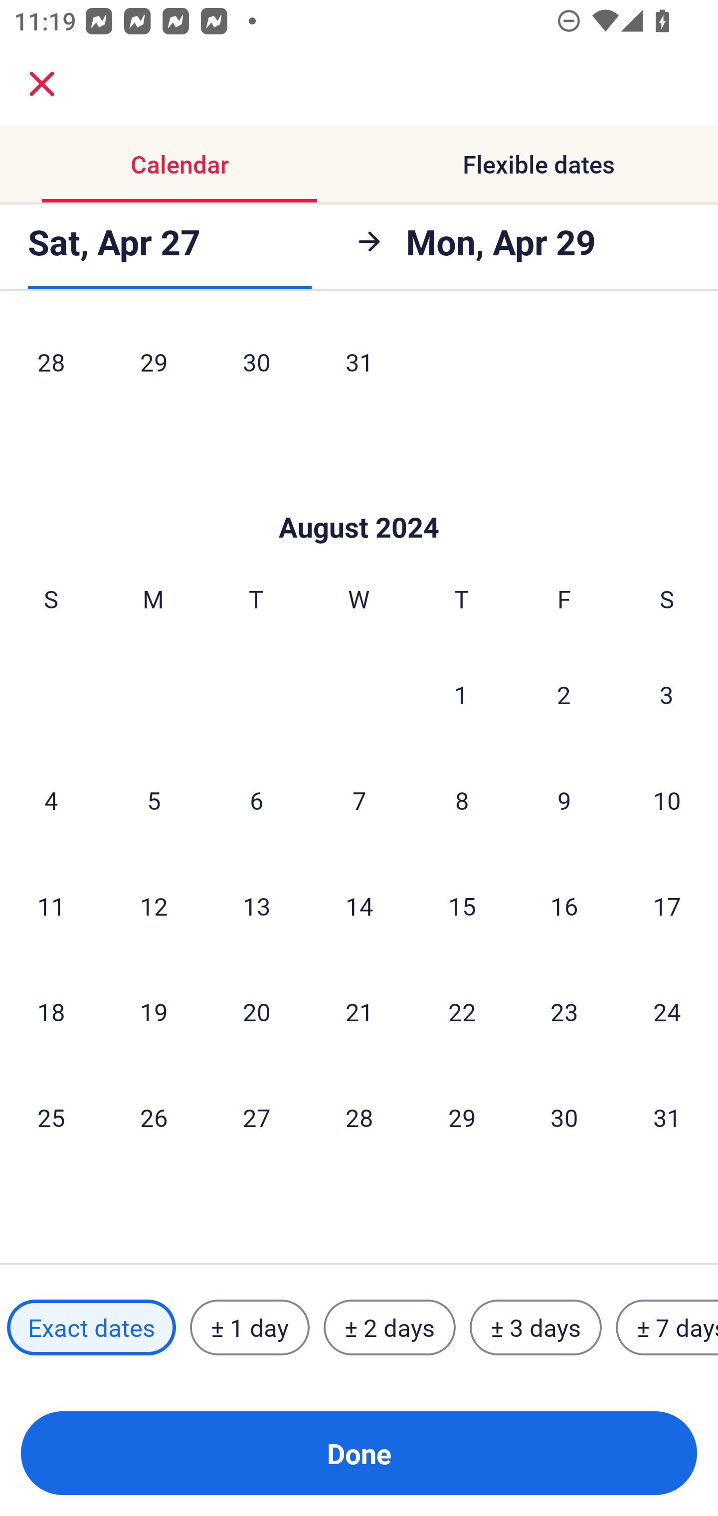 The width and height of the screenshot is (718, 1516). I want to click on 1 Thursday, August 1, 2024, so click(461, 694).